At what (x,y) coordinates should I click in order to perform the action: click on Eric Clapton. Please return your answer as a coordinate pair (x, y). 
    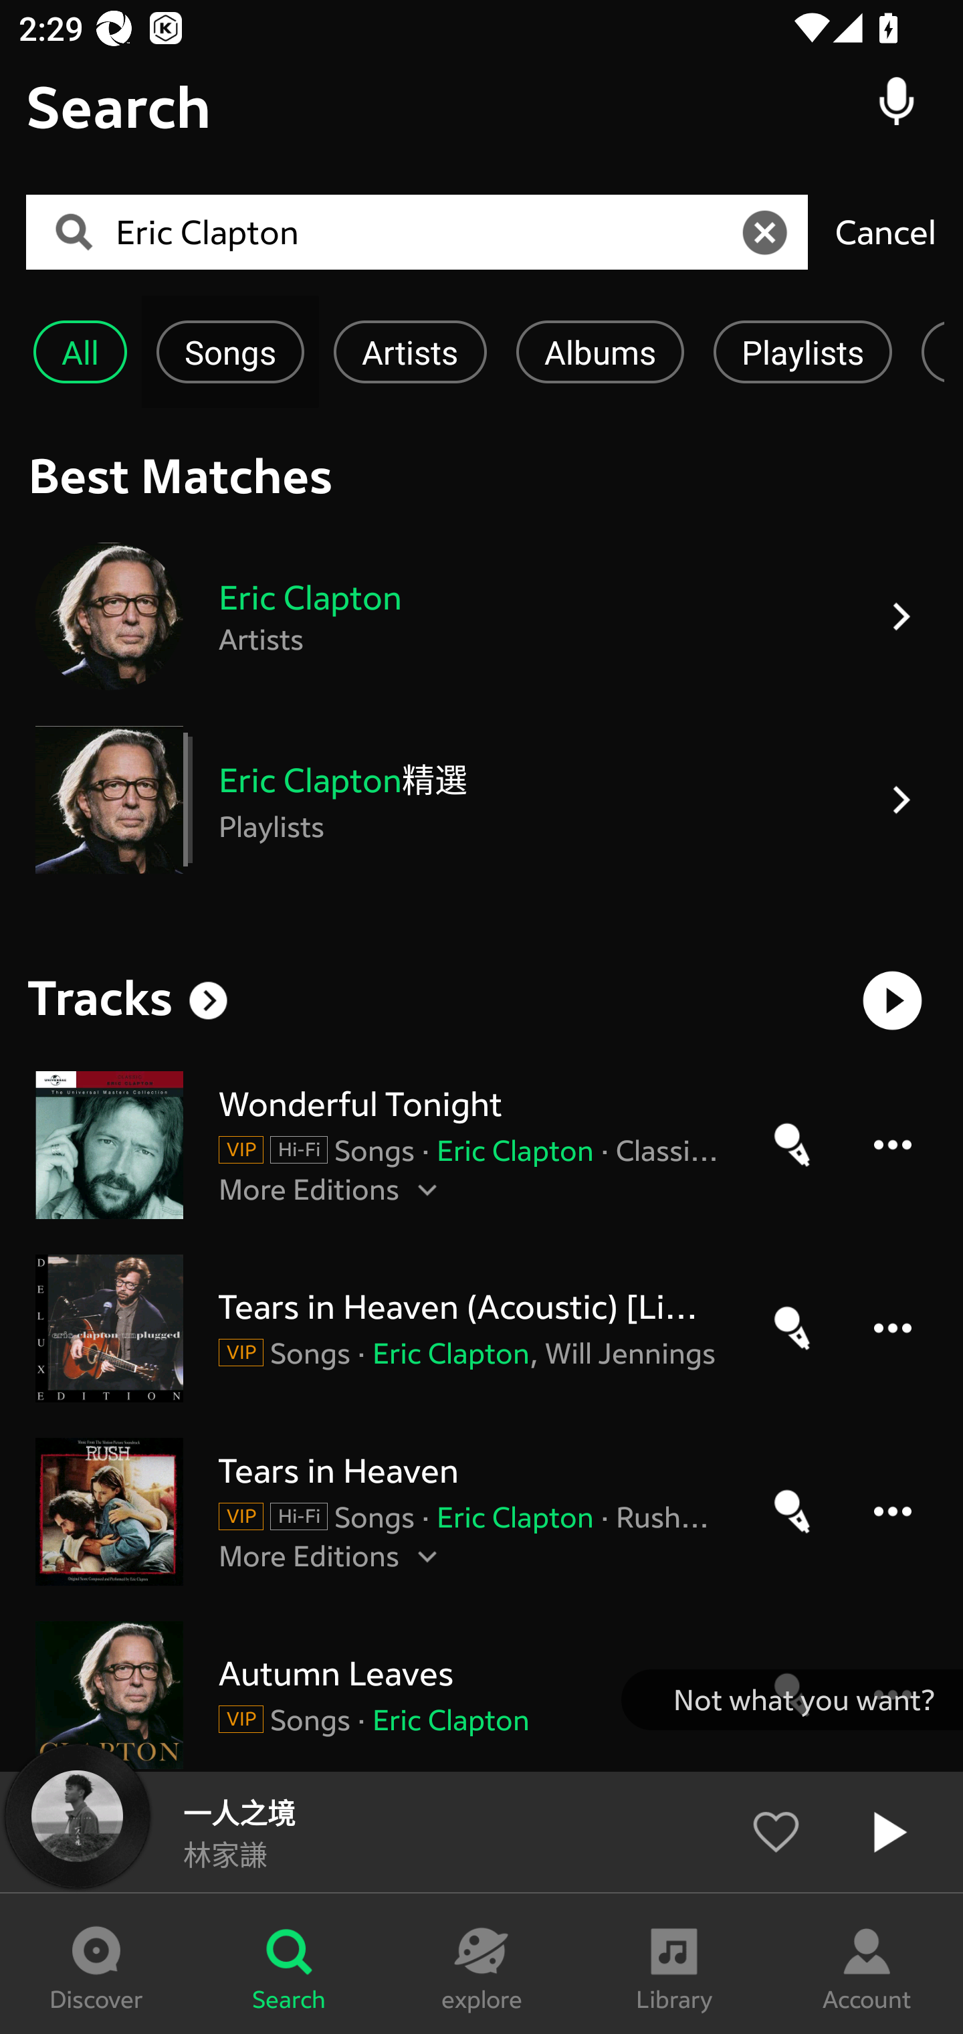
    Looking at the image, I should click on (425, 233).